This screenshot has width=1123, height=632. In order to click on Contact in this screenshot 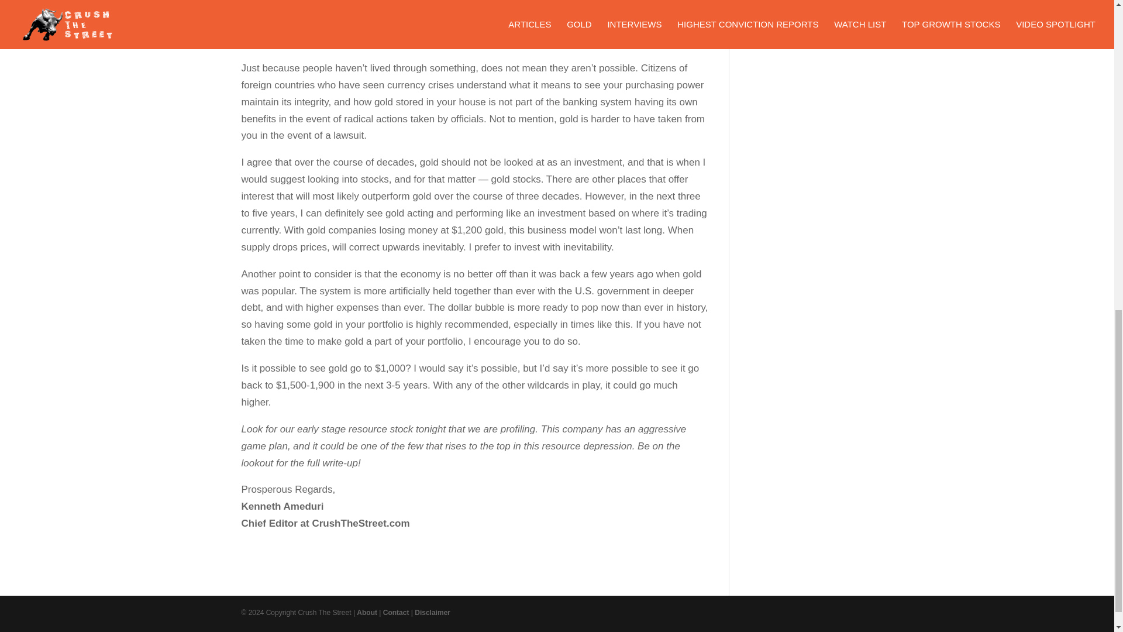, I will do `click(396, 613)`.